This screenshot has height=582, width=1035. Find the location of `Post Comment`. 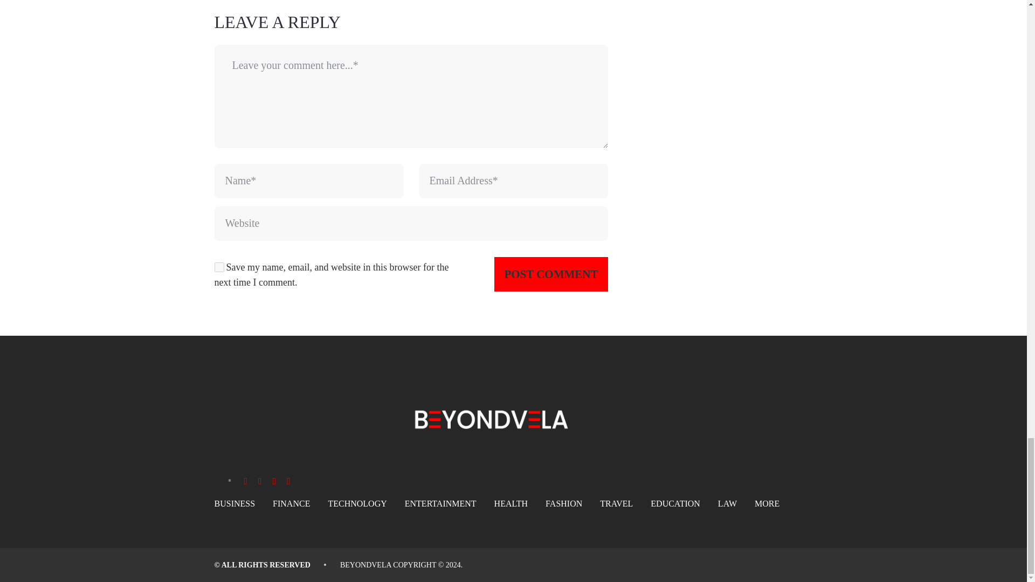

Post Comment is located at coordinates (551, 274).